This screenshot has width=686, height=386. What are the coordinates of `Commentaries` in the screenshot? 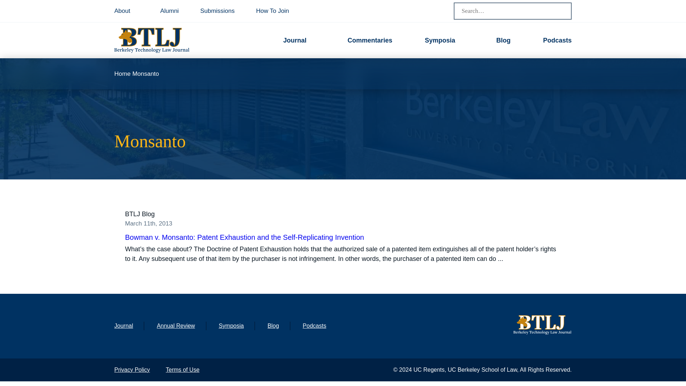 It's located at (370, 40).